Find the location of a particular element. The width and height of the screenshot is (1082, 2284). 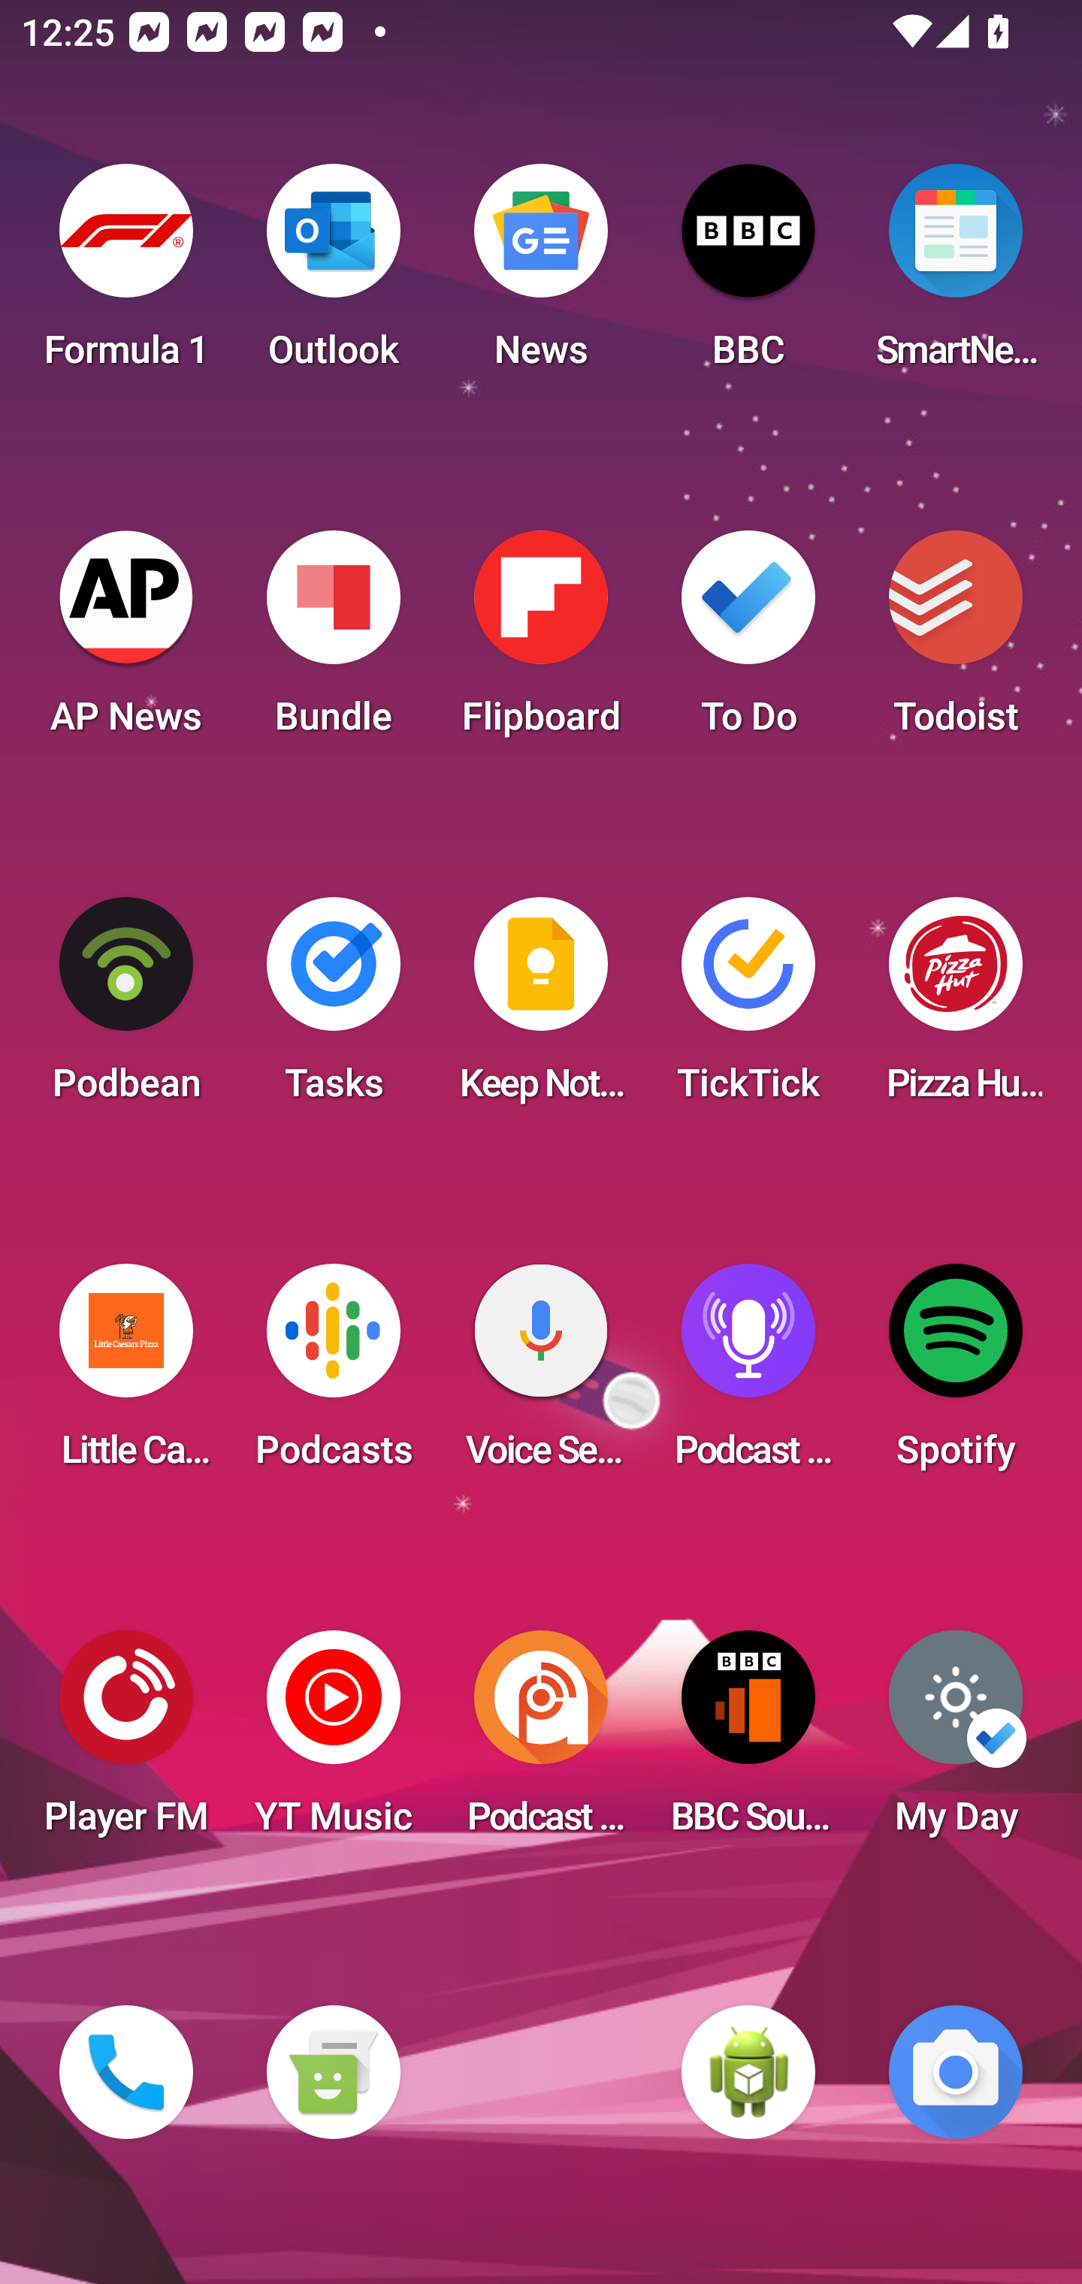

YT Music is located at coordinates (333, 1742).